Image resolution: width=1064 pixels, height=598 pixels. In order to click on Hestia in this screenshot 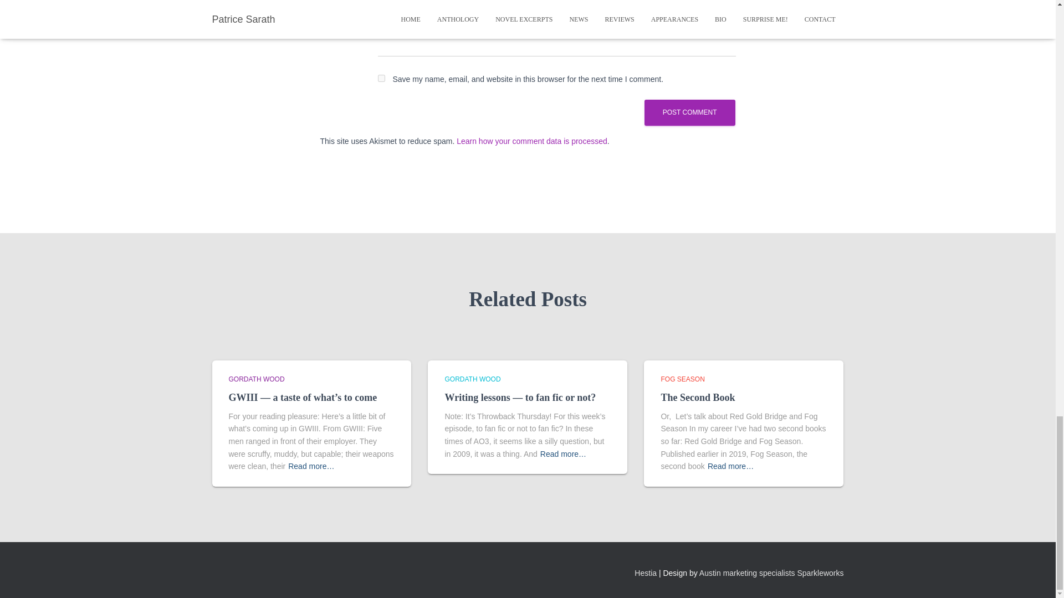, I will do `click(645, 573)`.